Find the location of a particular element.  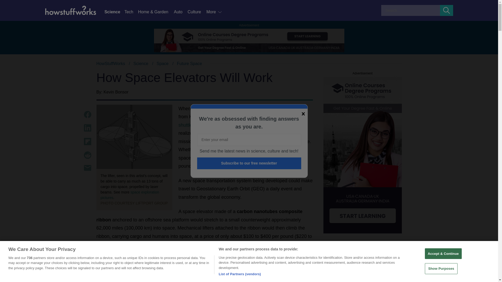

More is located at coordinates (214, 12).